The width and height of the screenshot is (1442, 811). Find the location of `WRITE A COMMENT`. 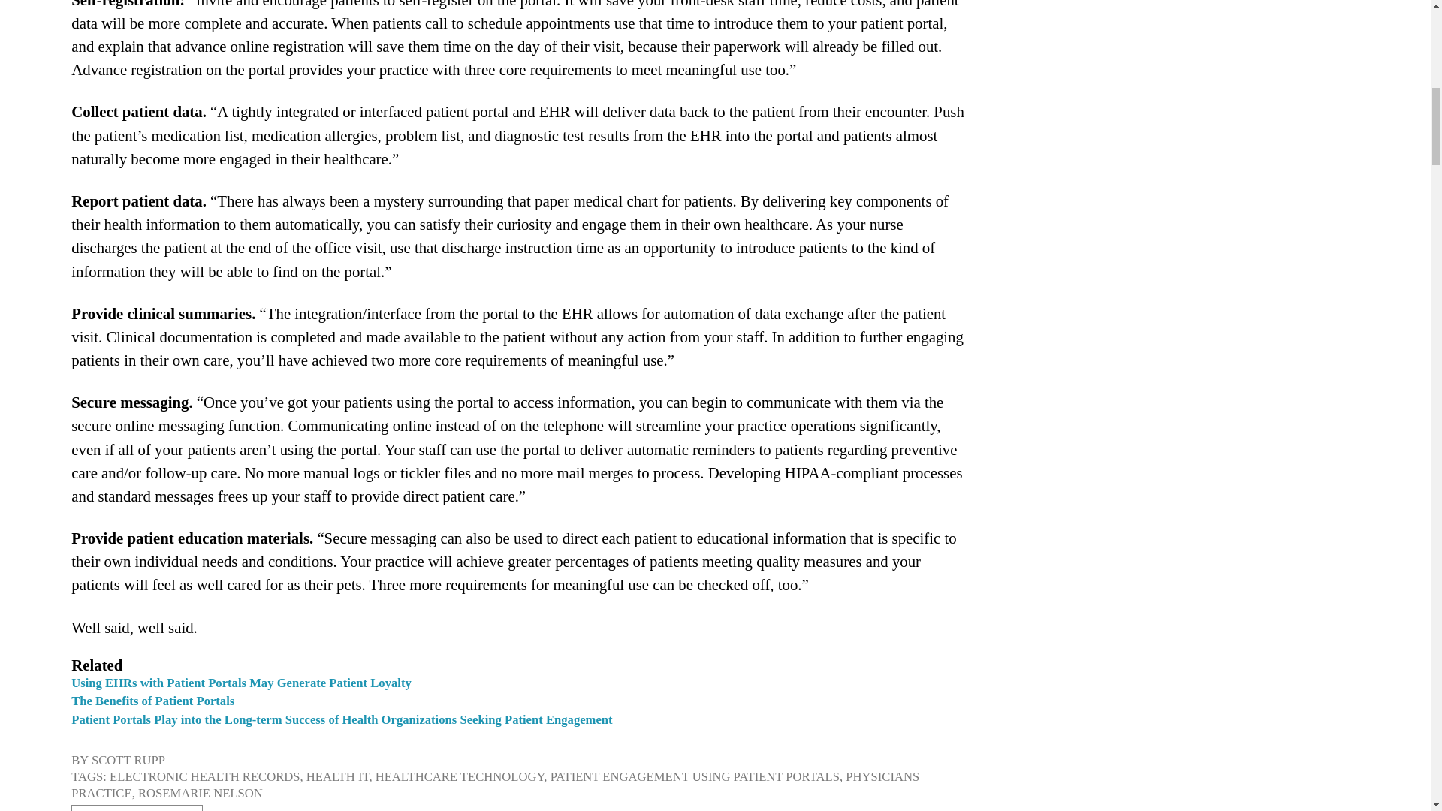

WRITE A COMMENT is located at coordinates (137, 808).